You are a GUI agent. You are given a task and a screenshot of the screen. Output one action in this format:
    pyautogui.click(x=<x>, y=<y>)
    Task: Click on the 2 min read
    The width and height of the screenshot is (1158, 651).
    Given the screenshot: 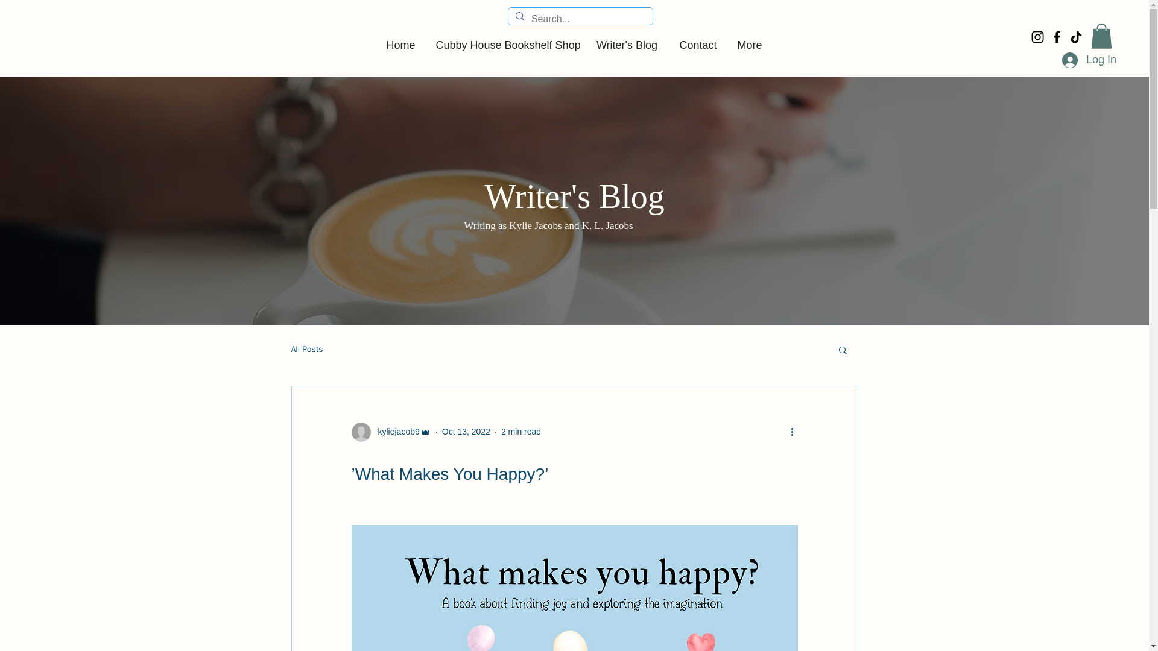 What is the action you would take?
    pyautogui.click(x=521, y=432)
    